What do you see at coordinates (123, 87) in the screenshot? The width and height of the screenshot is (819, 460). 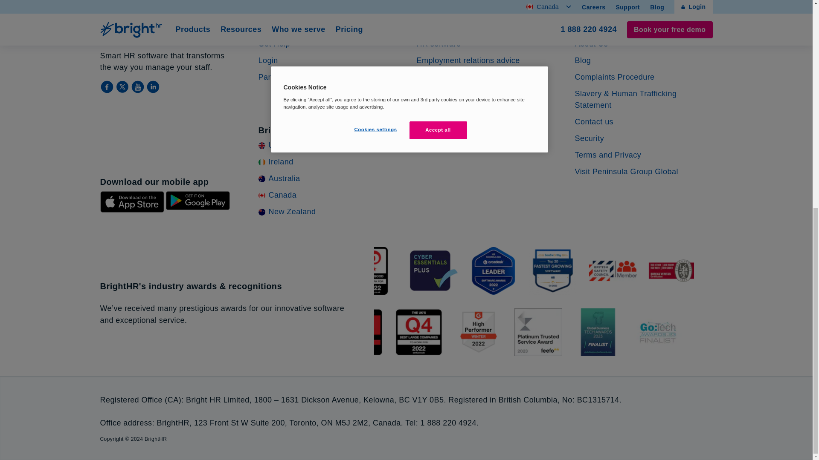 I see `Twitter` at bounding box center [123, 87].